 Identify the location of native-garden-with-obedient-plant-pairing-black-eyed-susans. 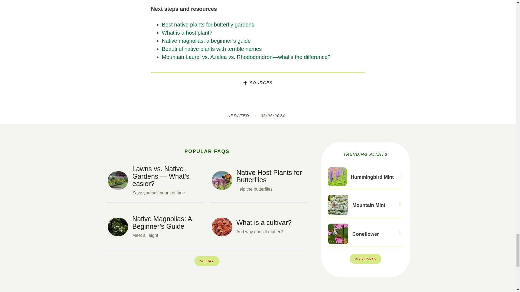
(118, 180).